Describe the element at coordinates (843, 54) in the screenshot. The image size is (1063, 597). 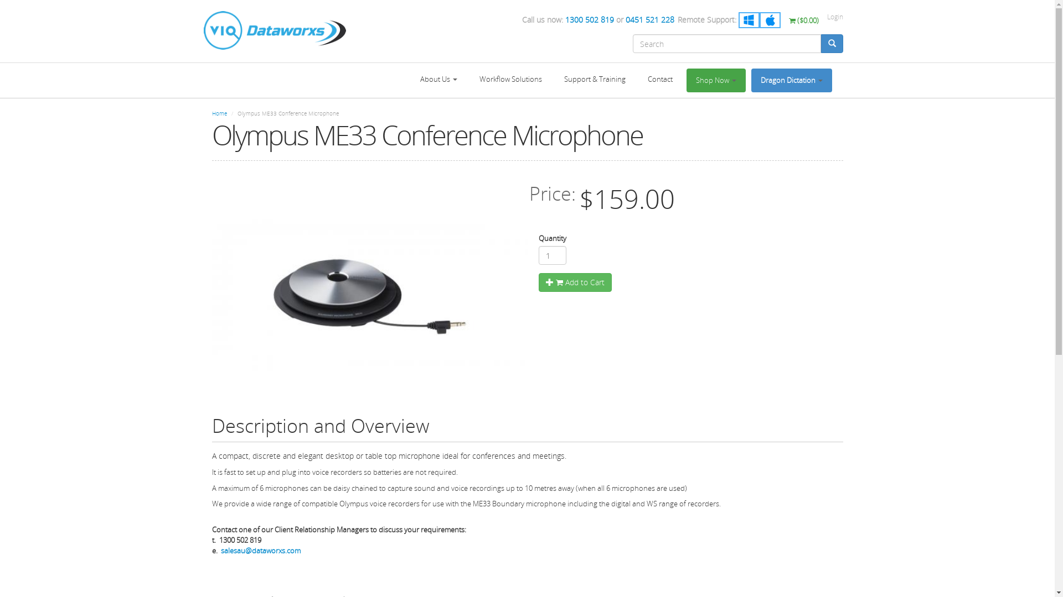
I see `Search` at that location.